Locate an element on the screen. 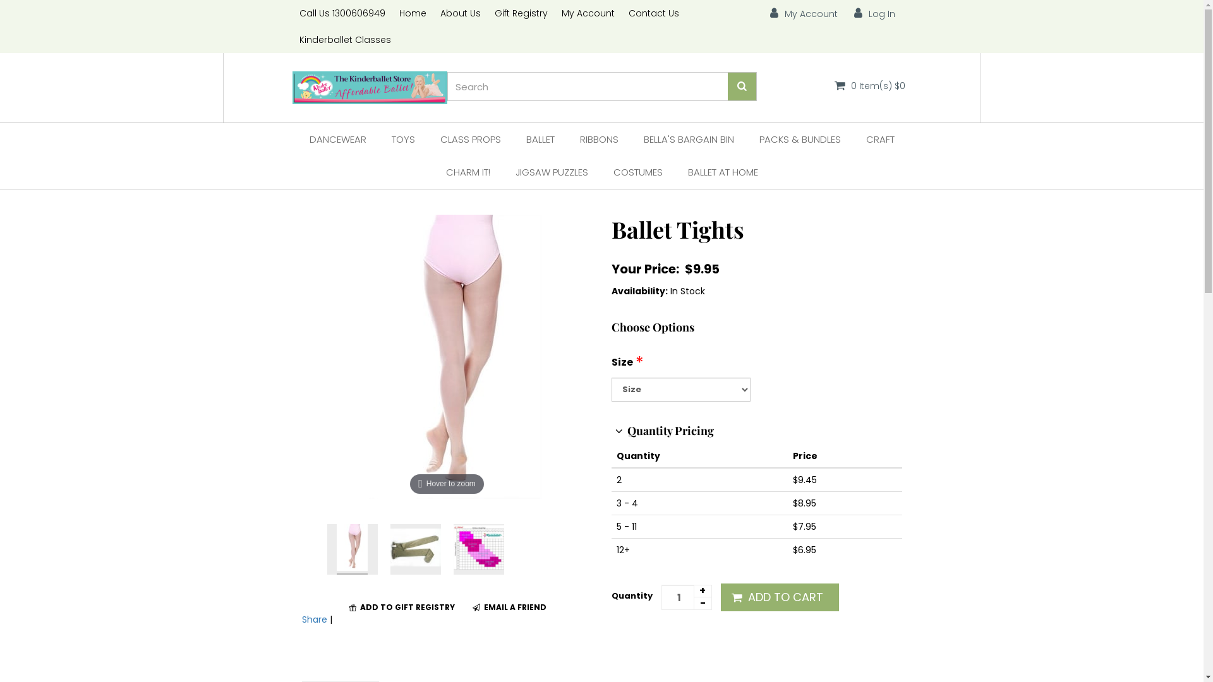 The image size is (1213, 682). Thumbnail is located at coordinates (353, 549).